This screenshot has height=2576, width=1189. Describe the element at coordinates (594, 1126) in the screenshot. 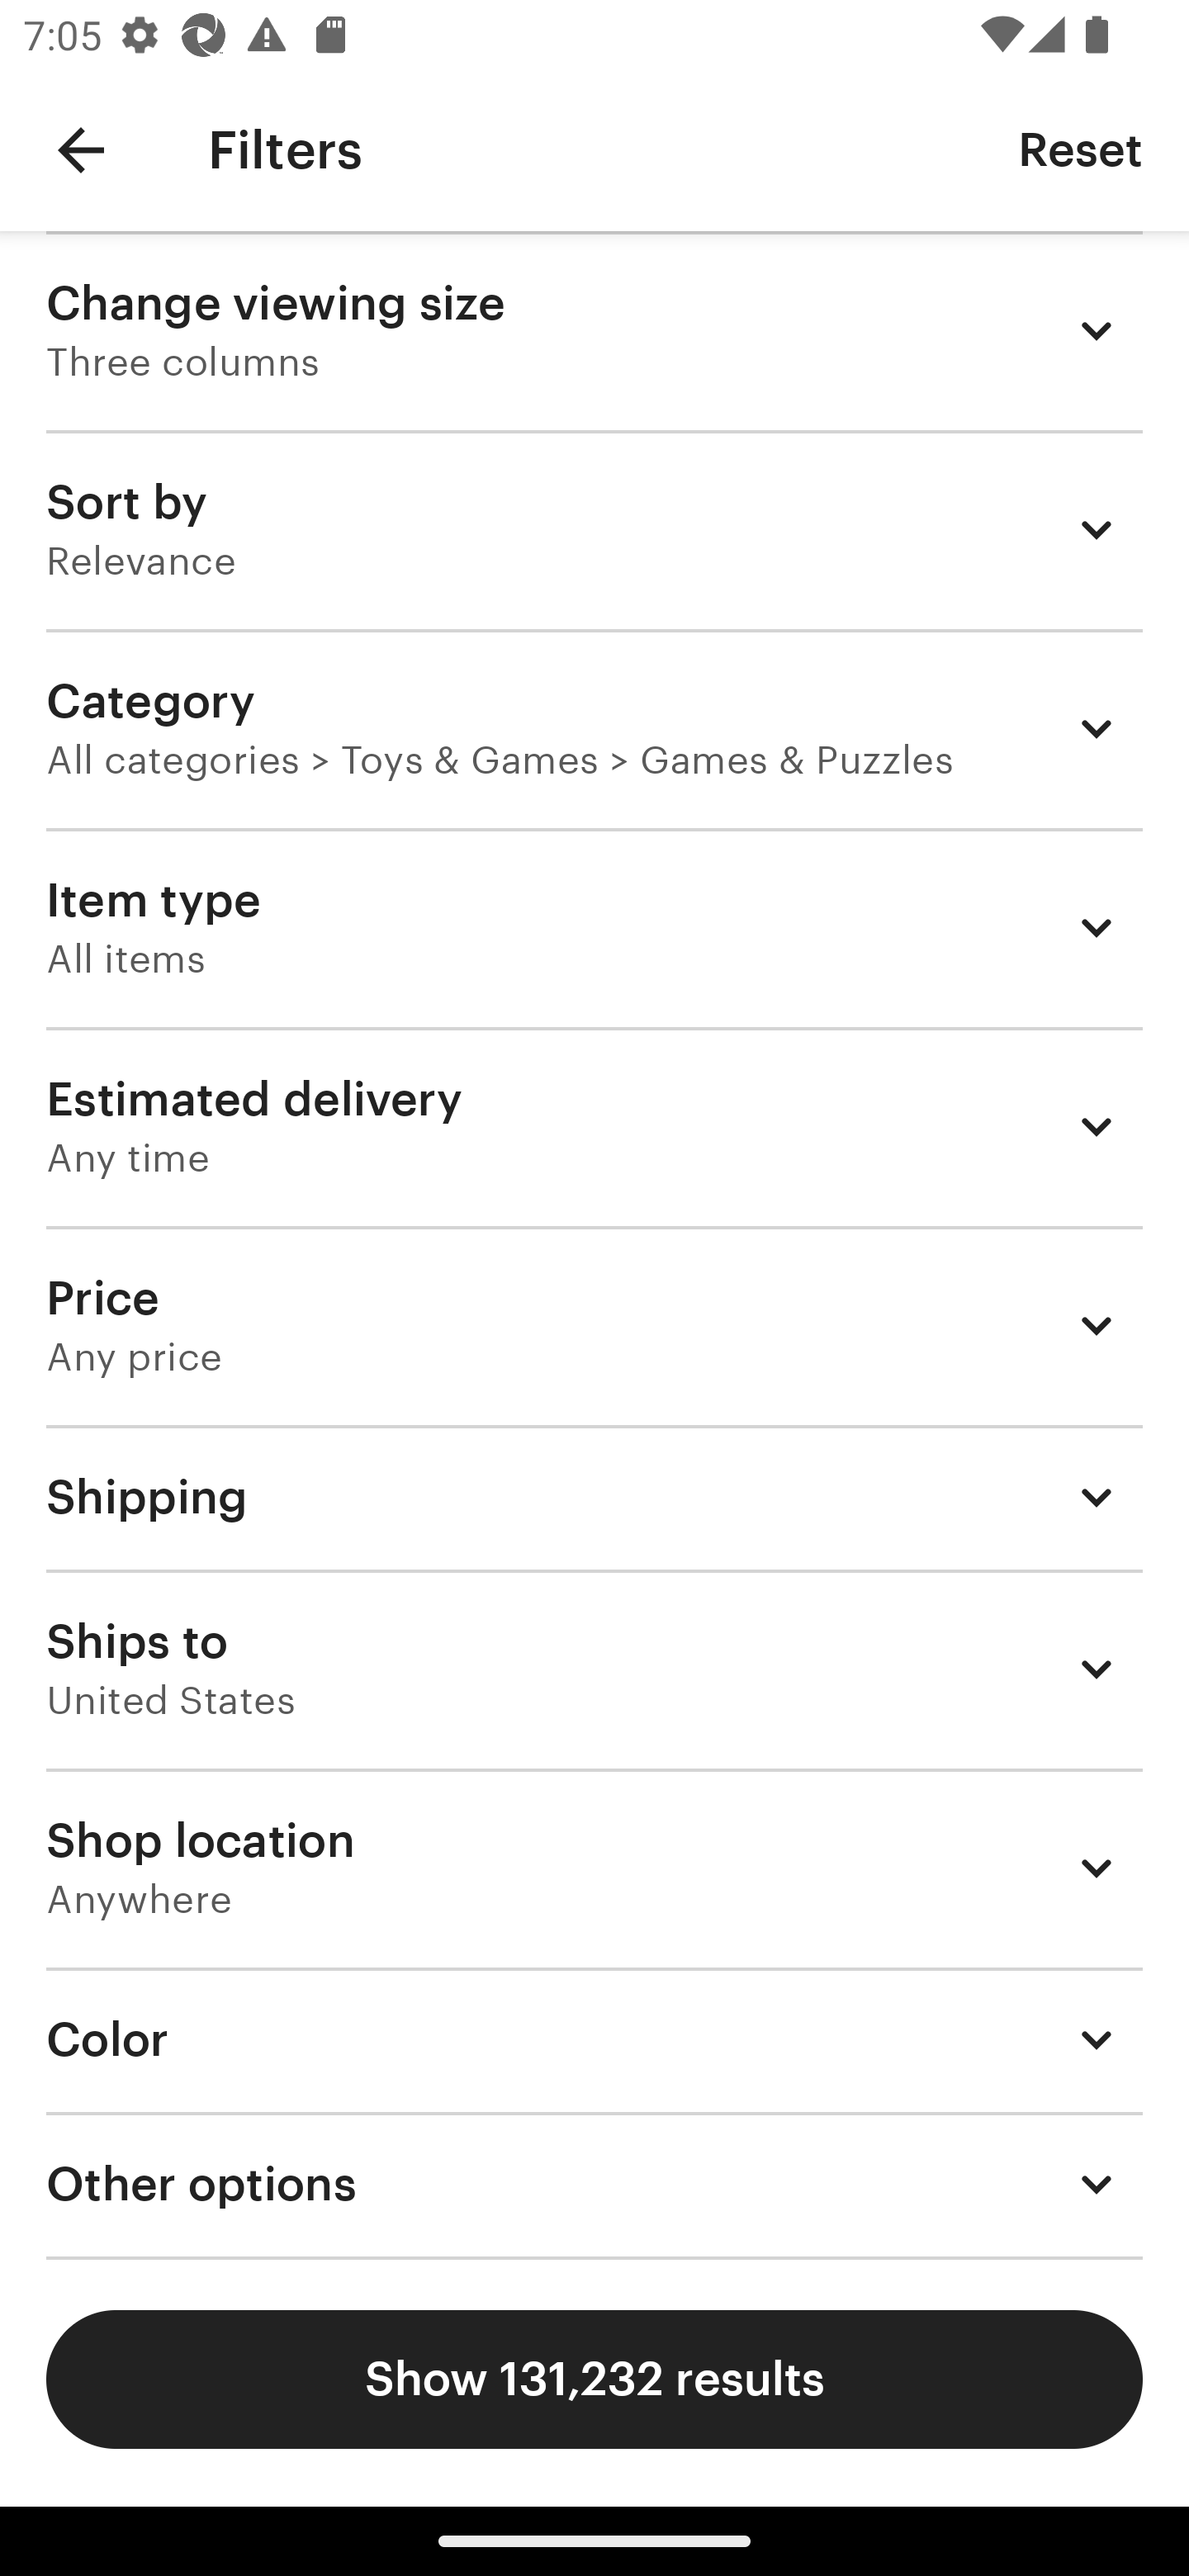

I see `Estimated delivery Any time` at that location.